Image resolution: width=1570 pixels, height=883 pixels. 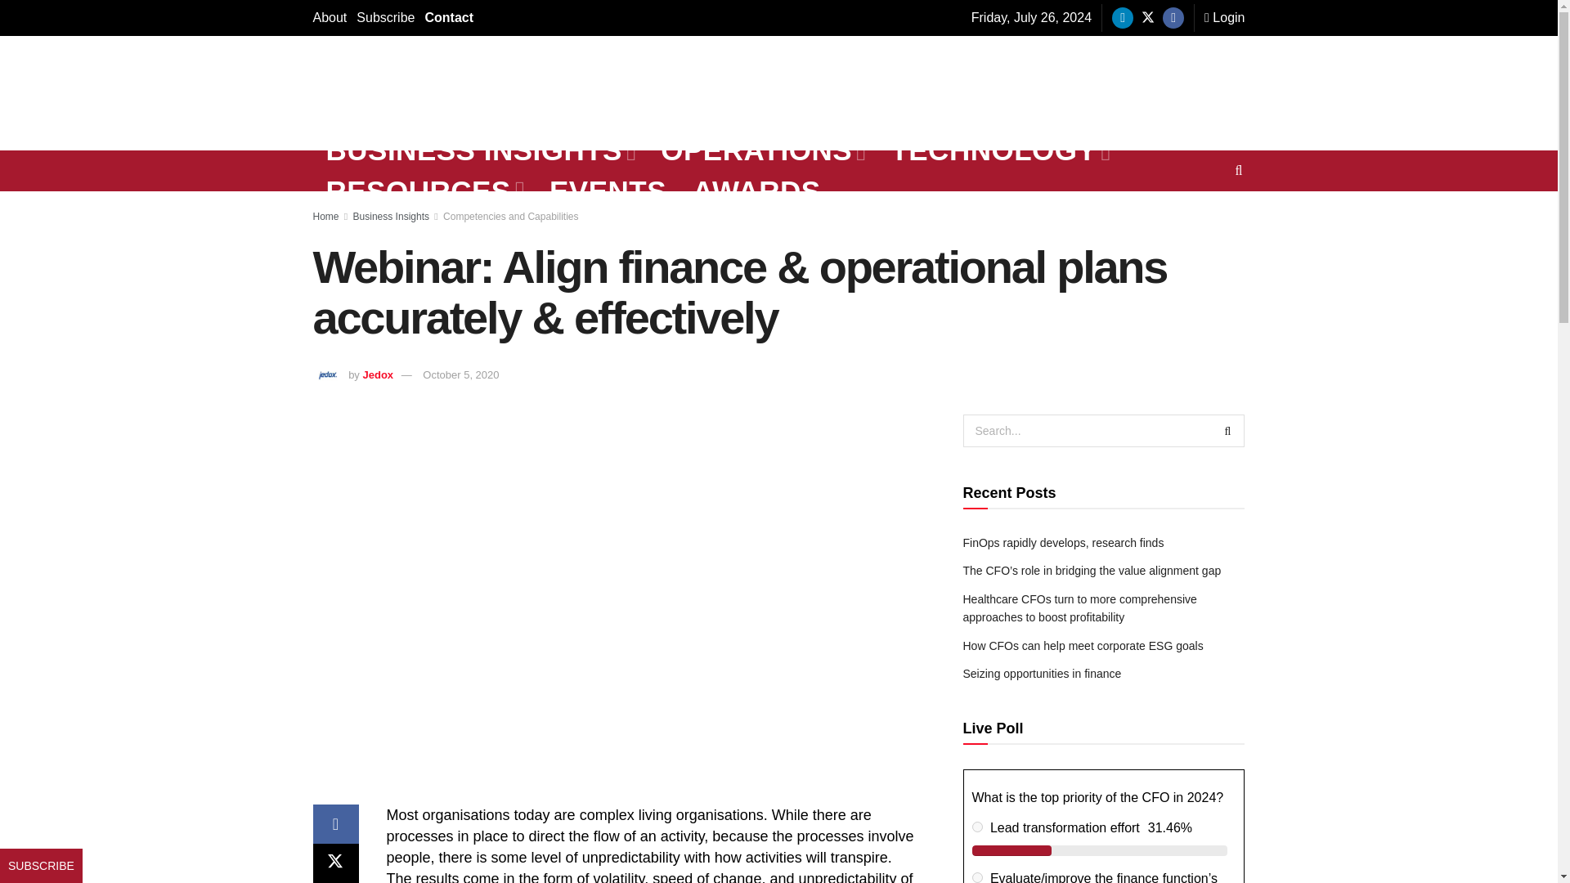 I want to click on Contact, so click(x=448, y=18).